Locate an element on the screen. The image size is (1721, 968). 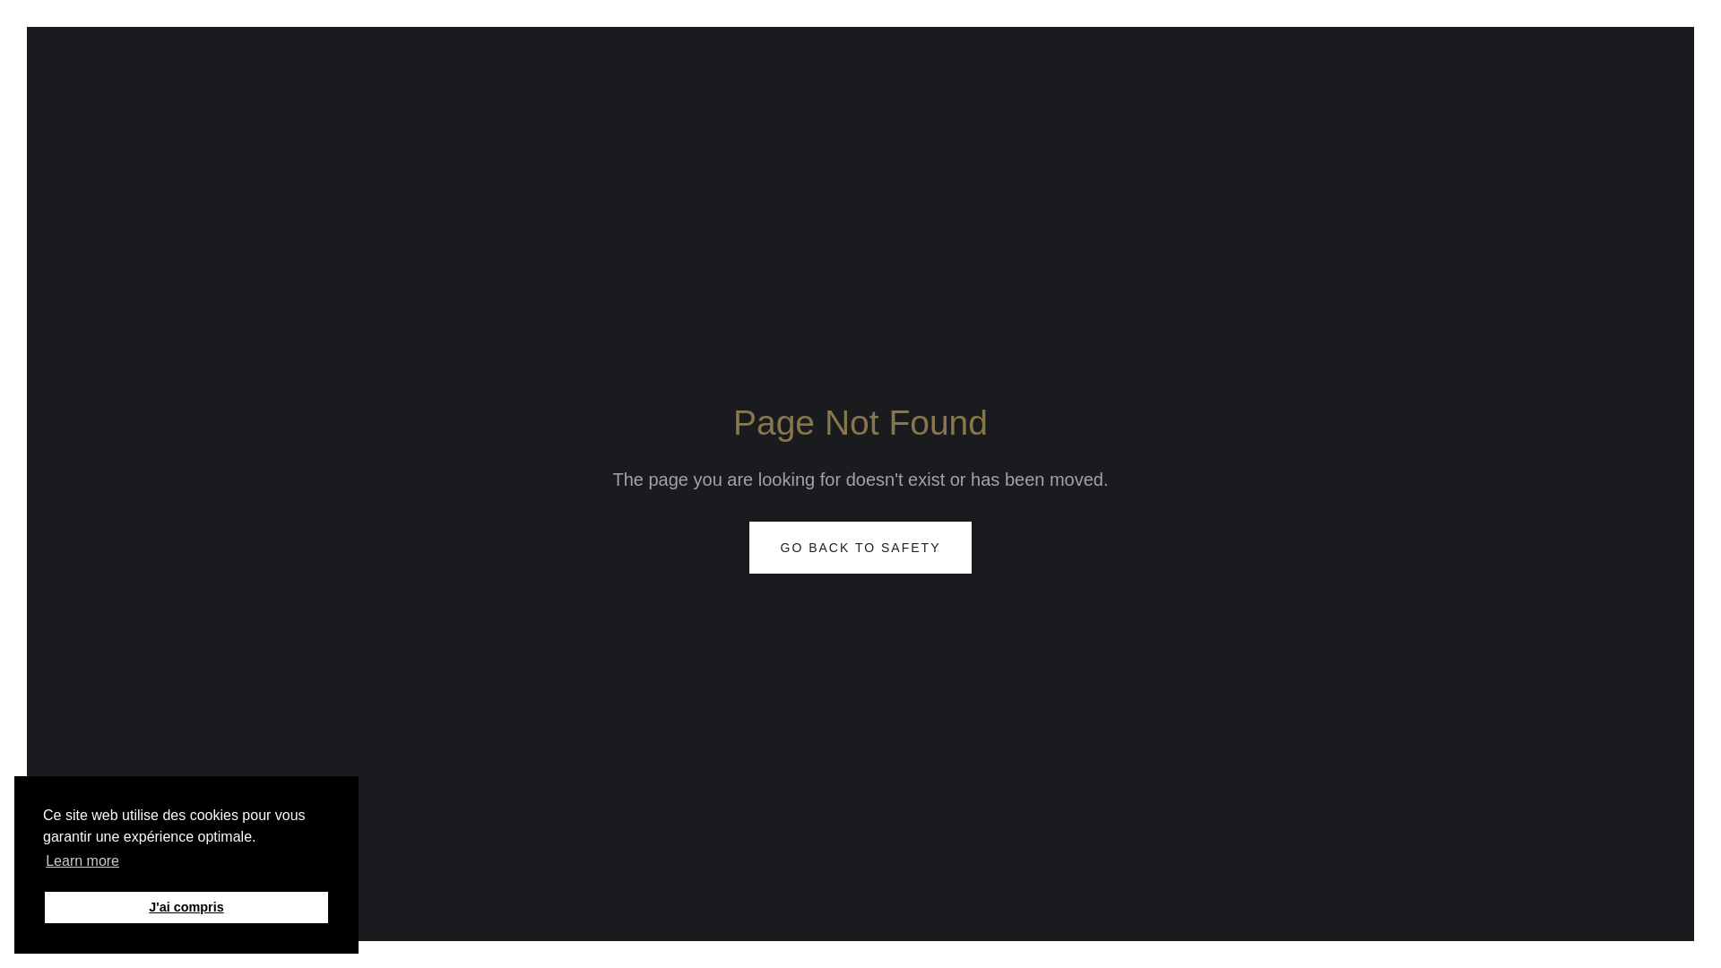
Learn more is located at coordinates (82, 861).